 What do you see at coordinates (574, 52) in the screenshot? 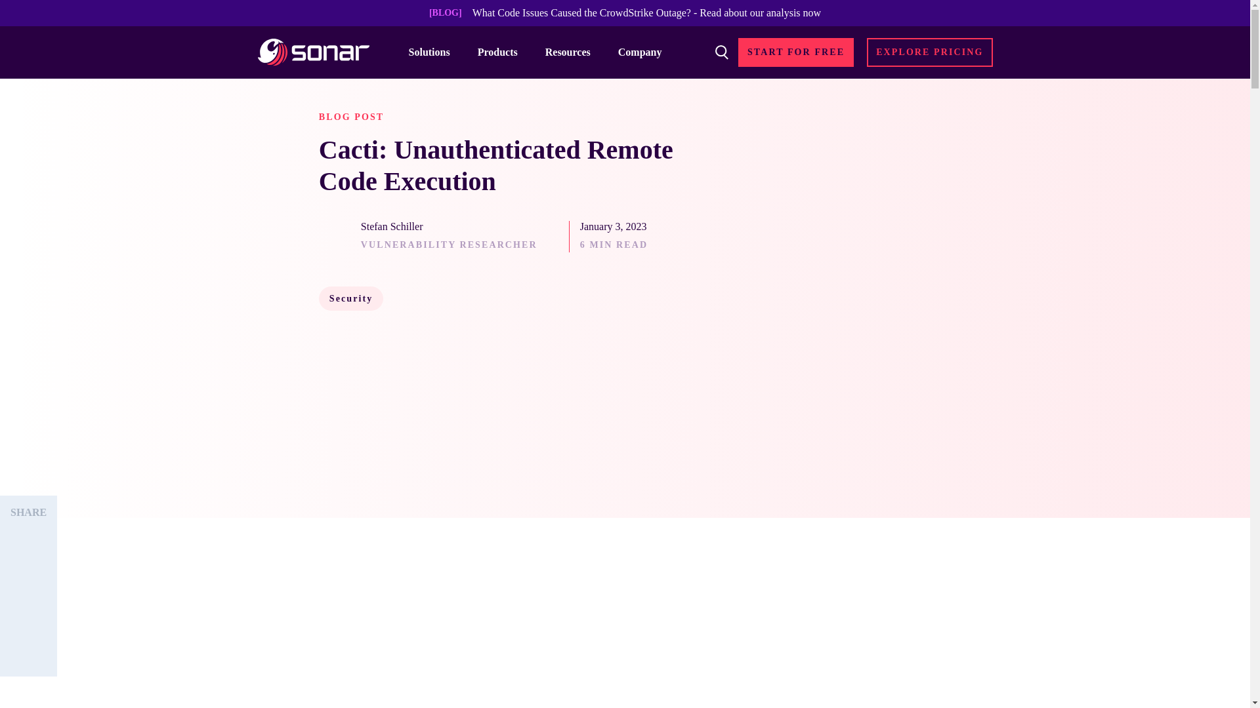
I see `Resources` at bounding box center [574, 52].